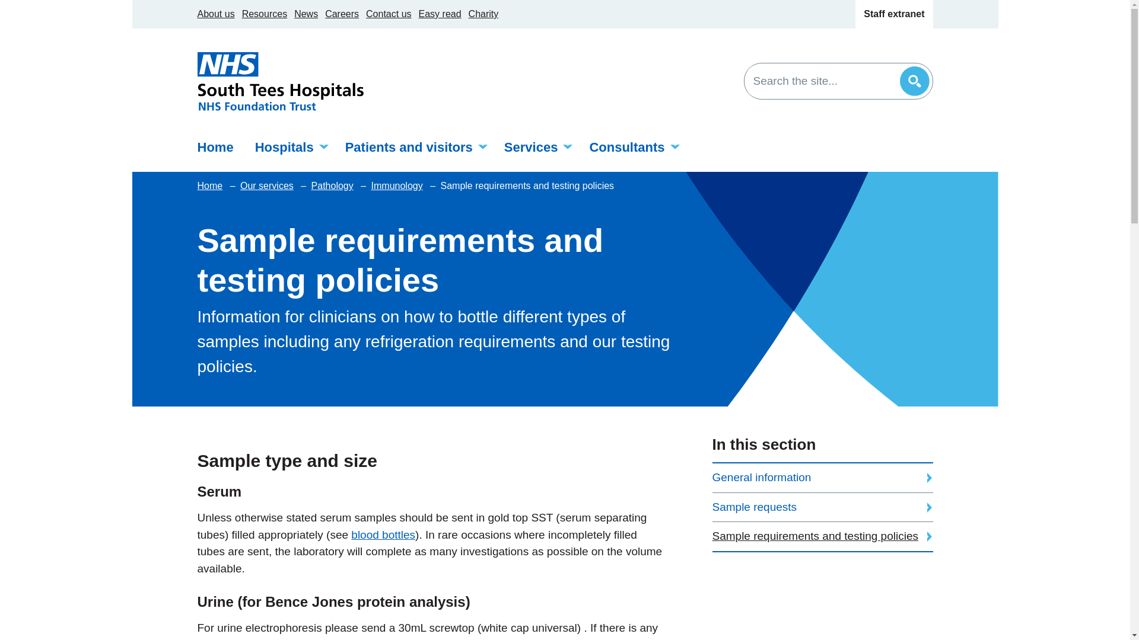 The height and width of the screenshot is (640, 1139). What do you see at coordinates (220, 147) in the screenshot?
I see `Home` at bounding box center [220, 147].